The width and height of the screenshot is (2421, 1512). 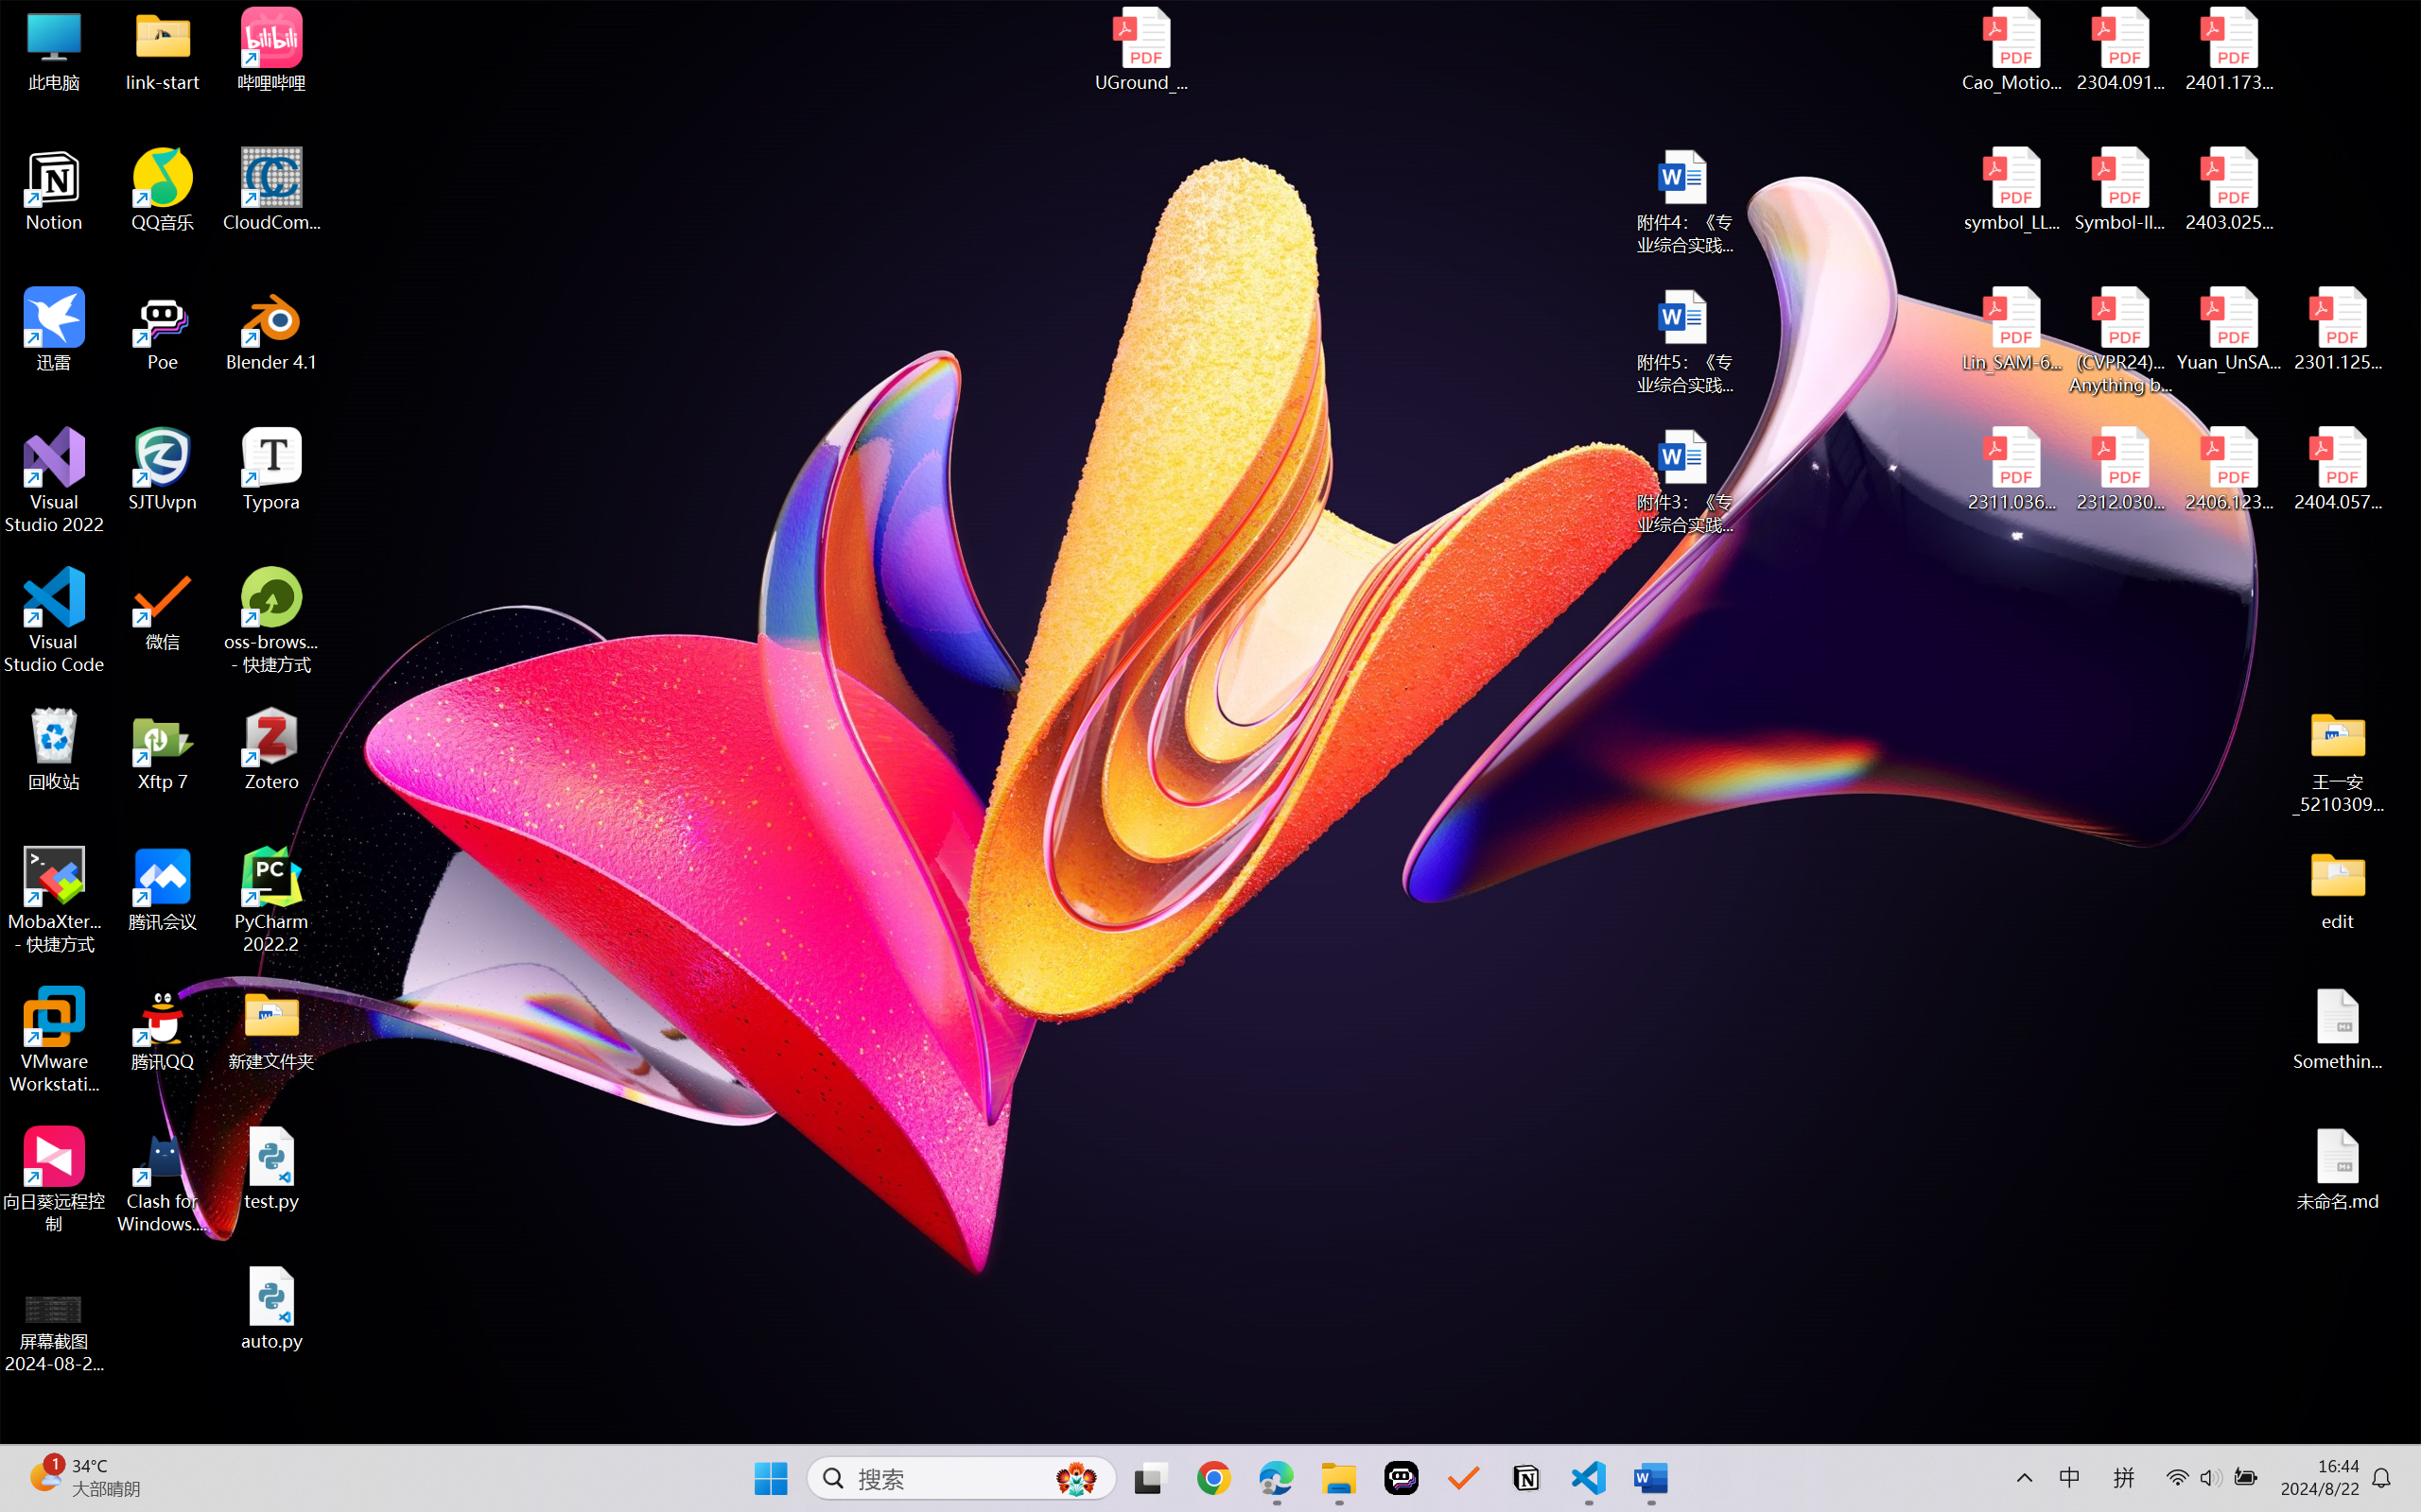 I want to click on Visual Studio Code, so click(x=55, y=620).